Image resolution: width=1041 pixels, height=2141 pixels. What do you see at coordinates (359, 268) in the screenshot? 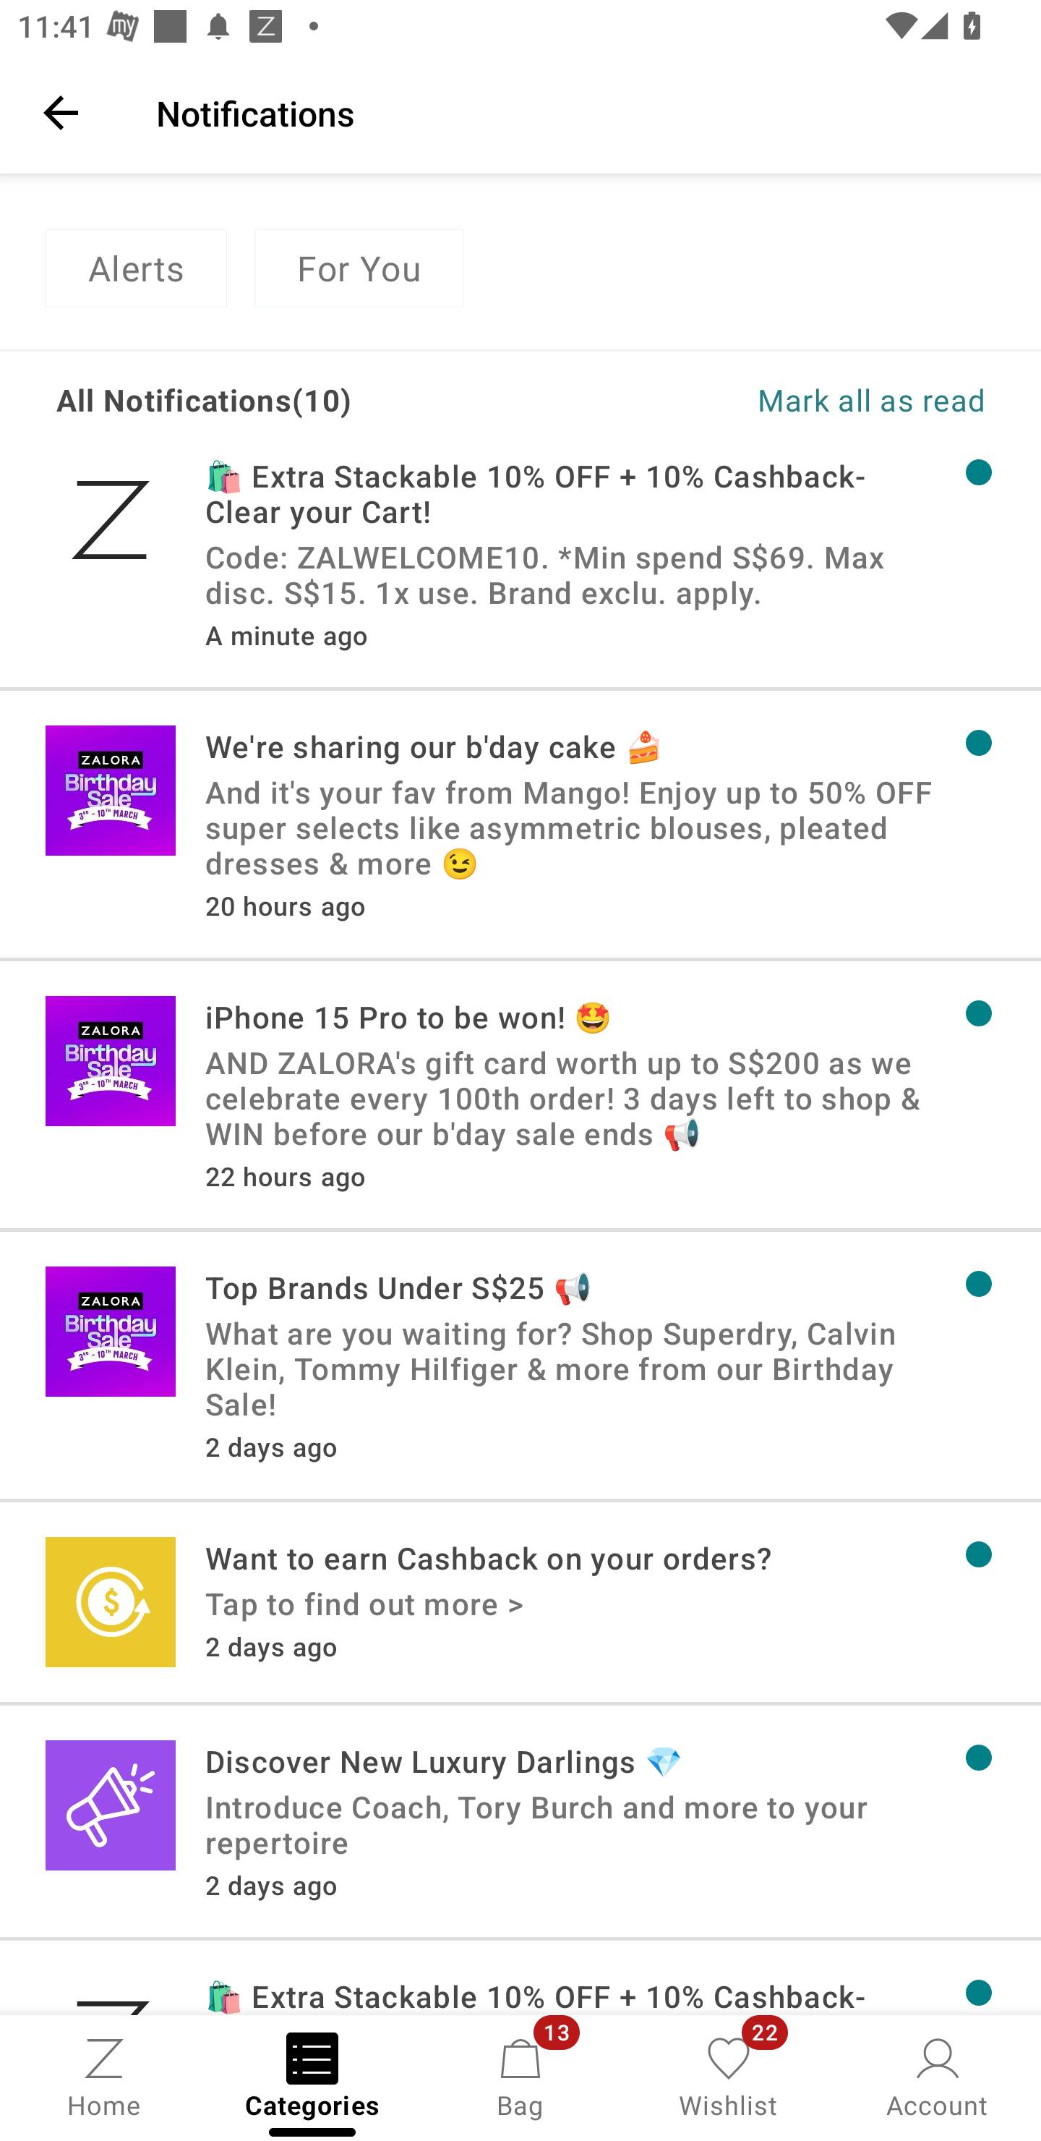
I see `For You` at bounding box center [359, 268].